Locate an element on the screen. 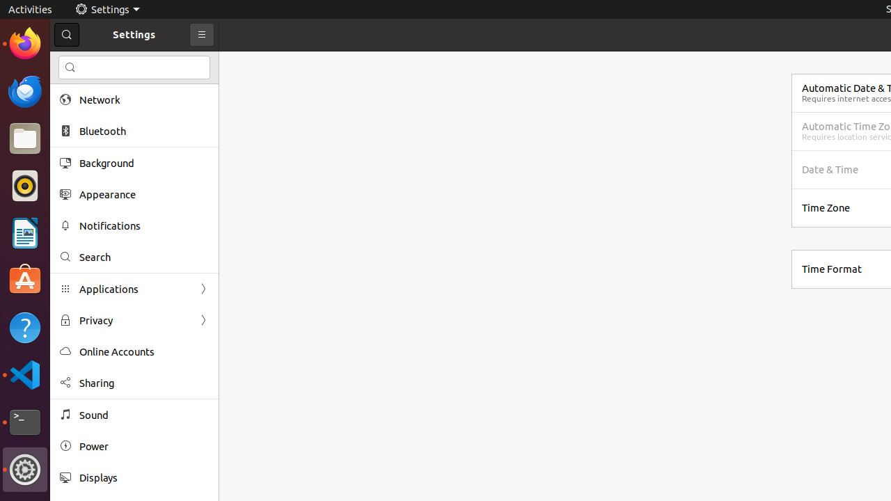 This screenshot has height=501, width=891. Sharing is located at coordinates (144, 383).